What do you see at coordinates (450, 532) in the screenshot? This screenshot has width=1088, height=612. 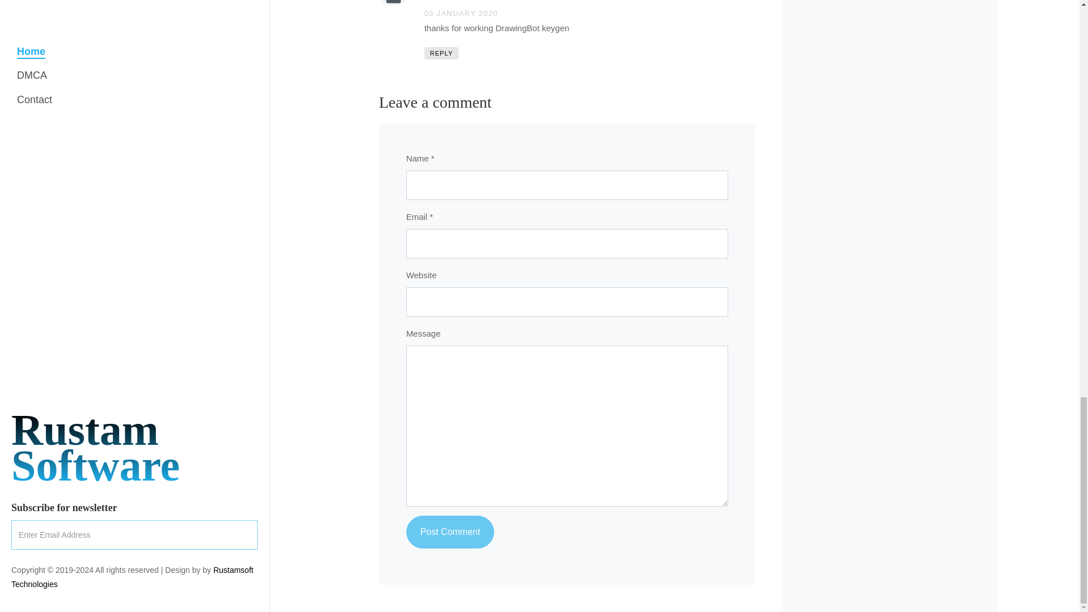 I see `Post Comment` at bounding box center [450, 532].